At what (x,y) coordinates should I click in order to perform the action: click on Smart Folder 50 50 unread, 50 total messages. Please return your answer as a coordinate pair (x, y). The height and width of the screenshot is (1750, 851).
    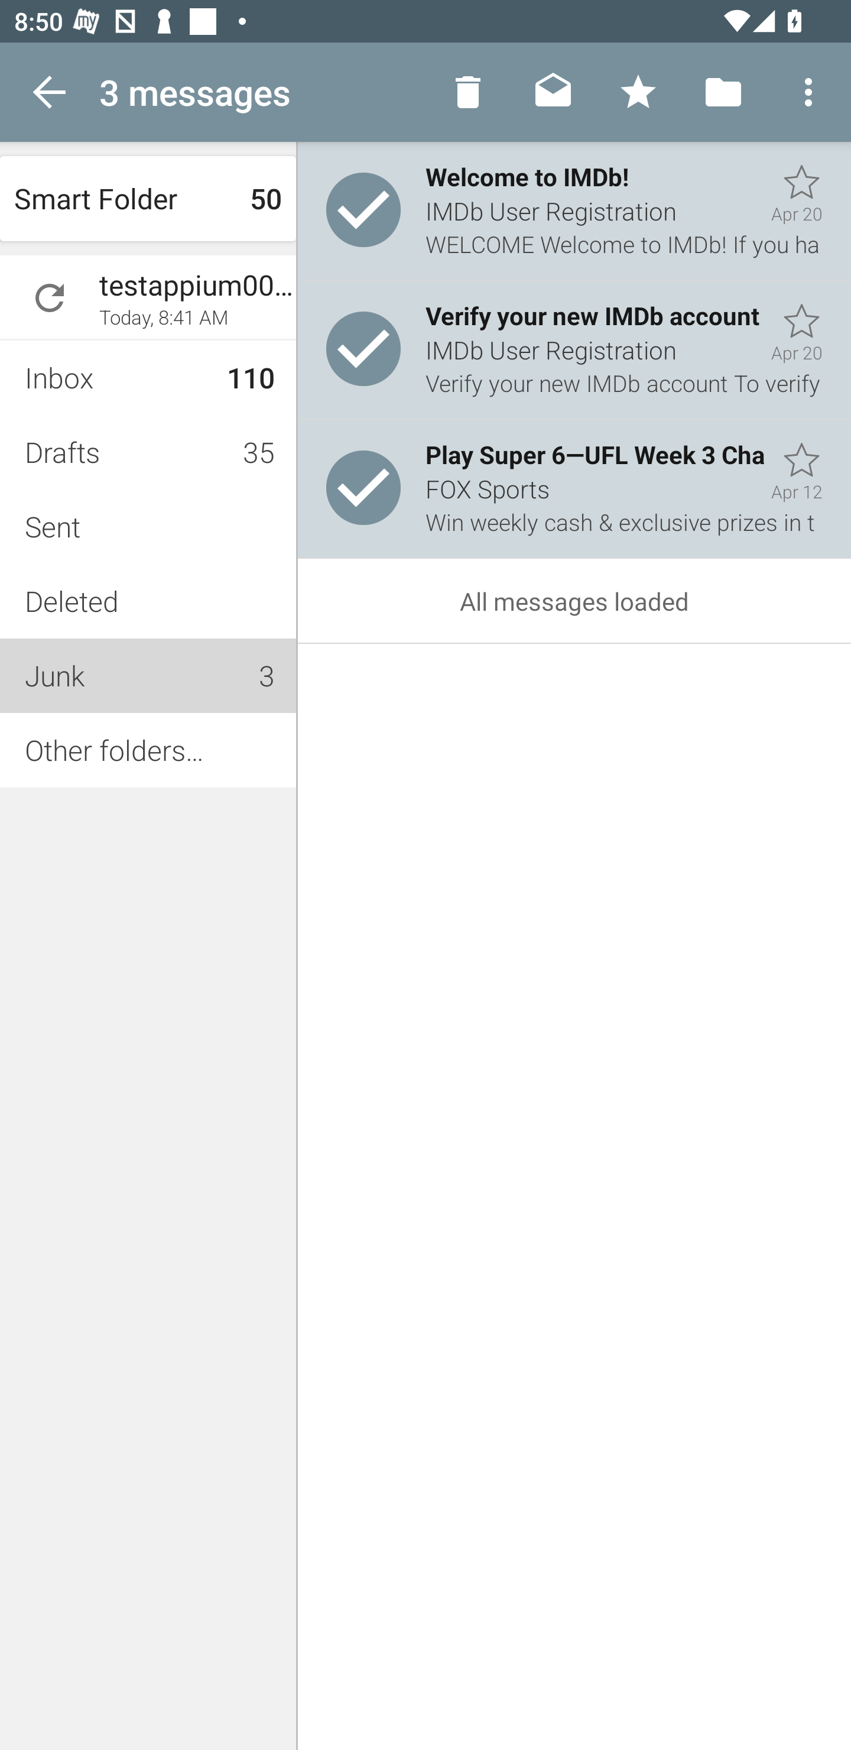
    Looking at the image, I should click on (148, 199).